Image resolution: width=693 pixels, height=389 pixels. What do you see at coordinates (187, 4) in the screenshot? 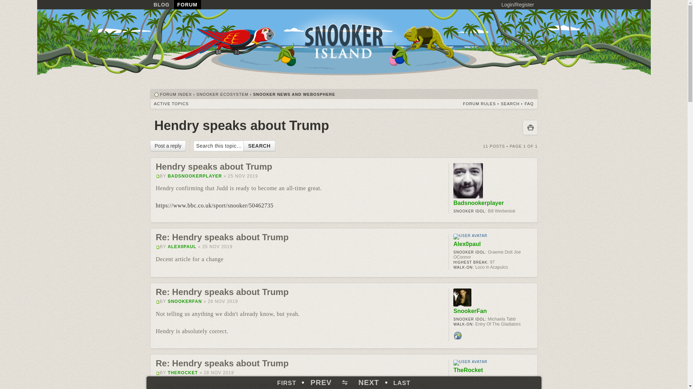
I see `FORUM` at bounding box center [187, 4].